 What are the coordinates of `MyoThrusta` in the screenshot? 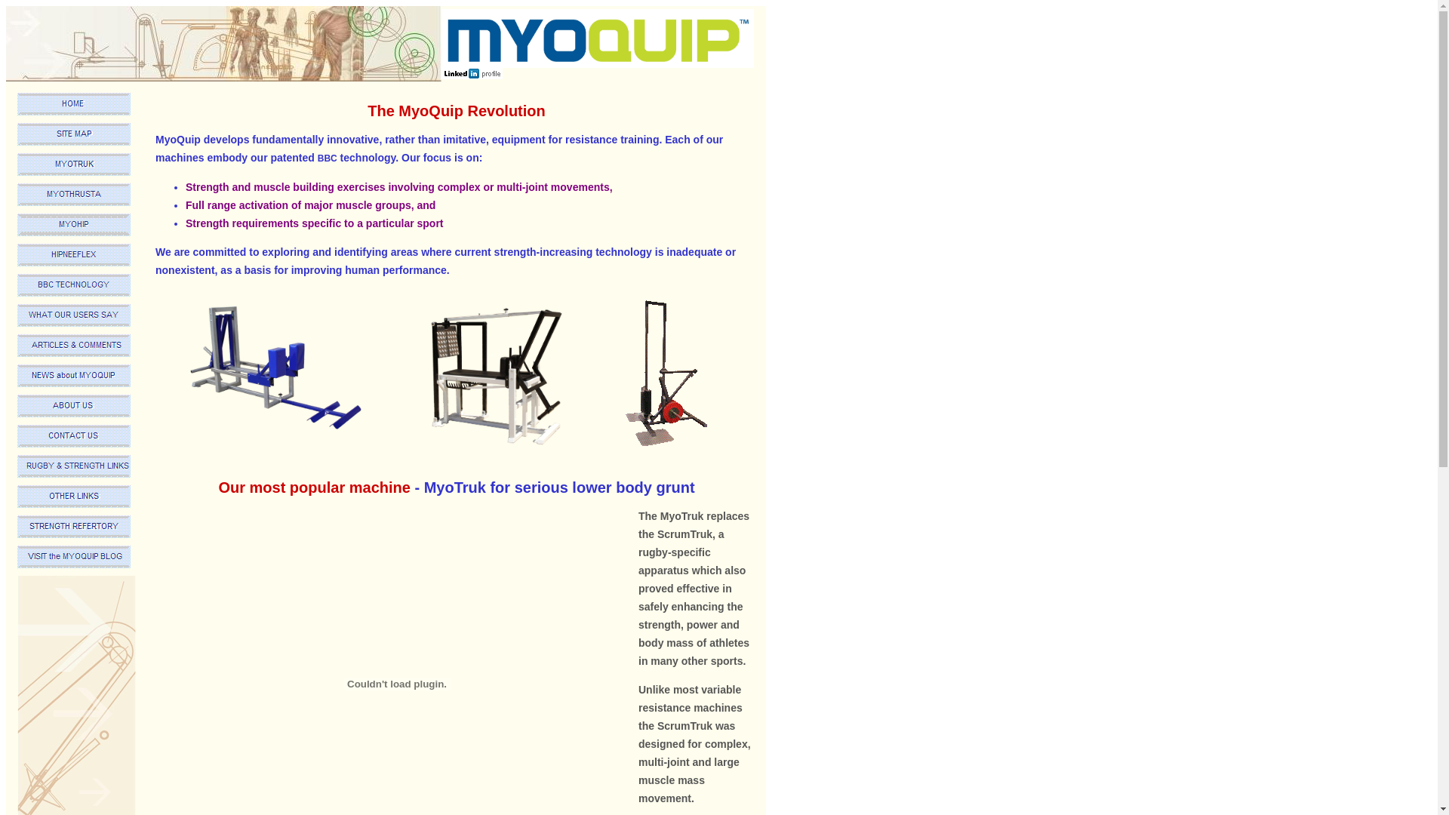 It's located at (497, 376).